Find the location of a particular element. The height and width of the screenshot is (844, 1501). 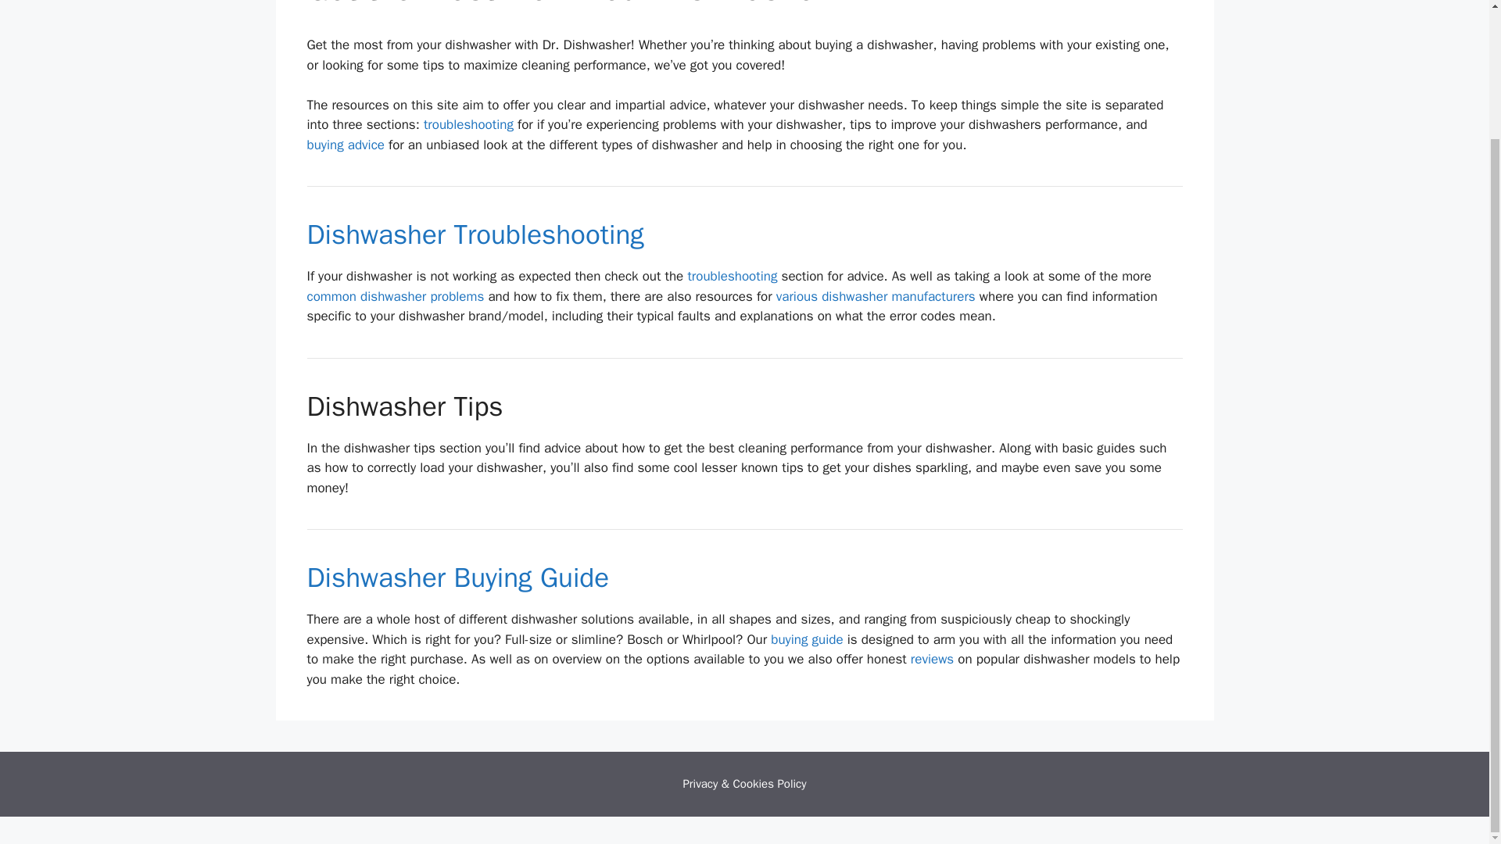

Dishwasher Troubleshooting is located at coordinates (732, 276).